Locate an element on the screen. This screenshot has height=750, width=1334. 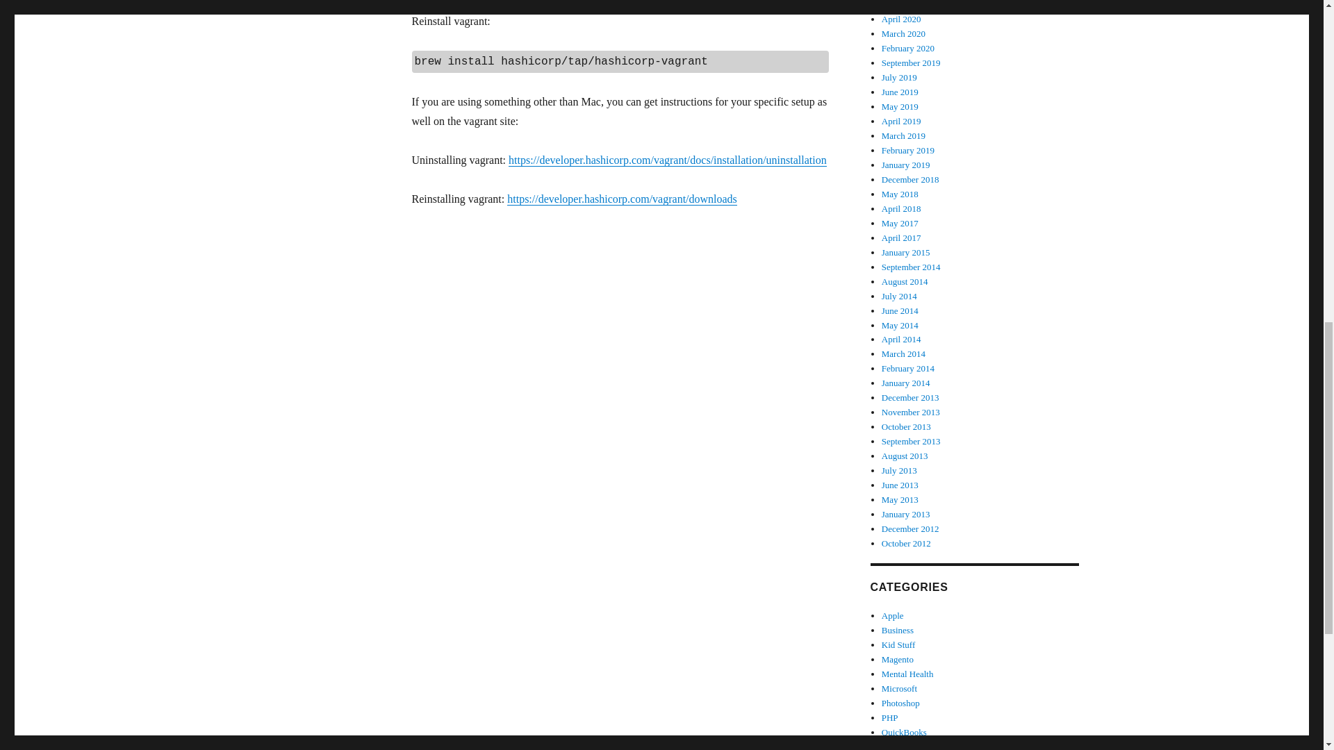
May 2020 is located at coordinates (900, 5).